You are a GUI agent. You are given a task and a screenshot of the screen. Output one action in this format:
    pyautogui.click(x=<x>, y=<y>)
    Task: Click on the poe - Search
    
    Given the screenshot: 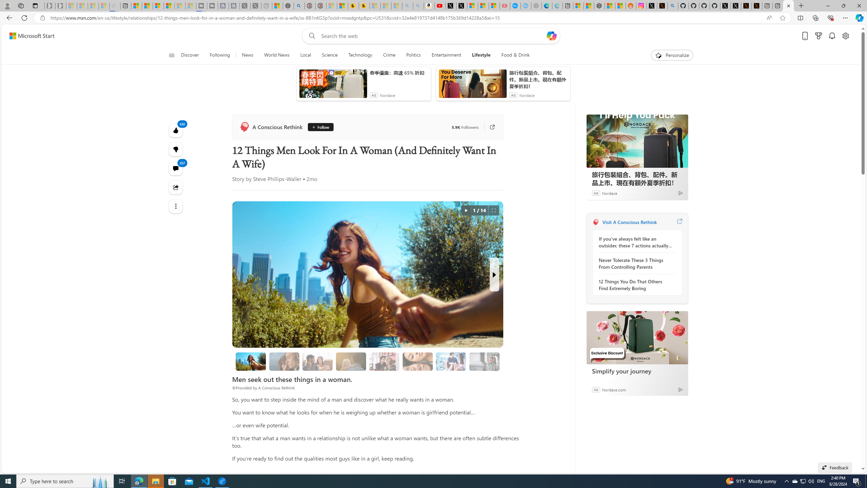 What is the action you would take?
    pyautogui.click(x=295, y=6)
    